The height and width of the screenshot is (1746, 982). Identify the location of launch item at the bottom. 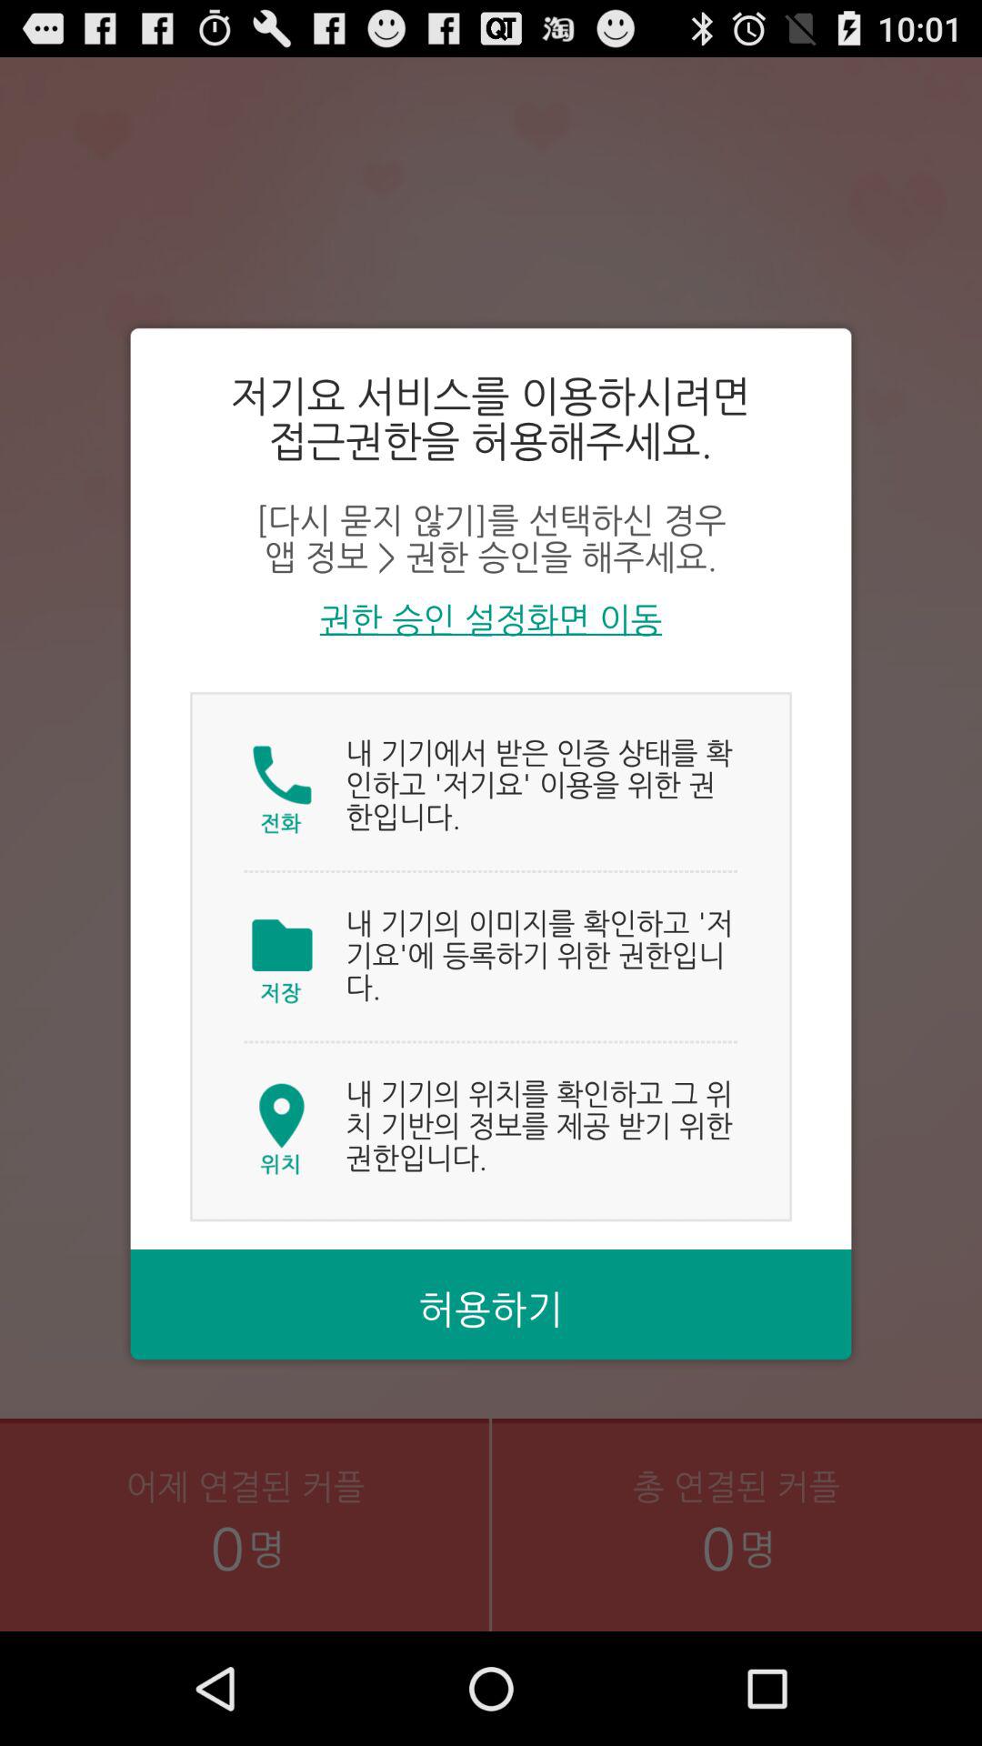
(491, 1309).